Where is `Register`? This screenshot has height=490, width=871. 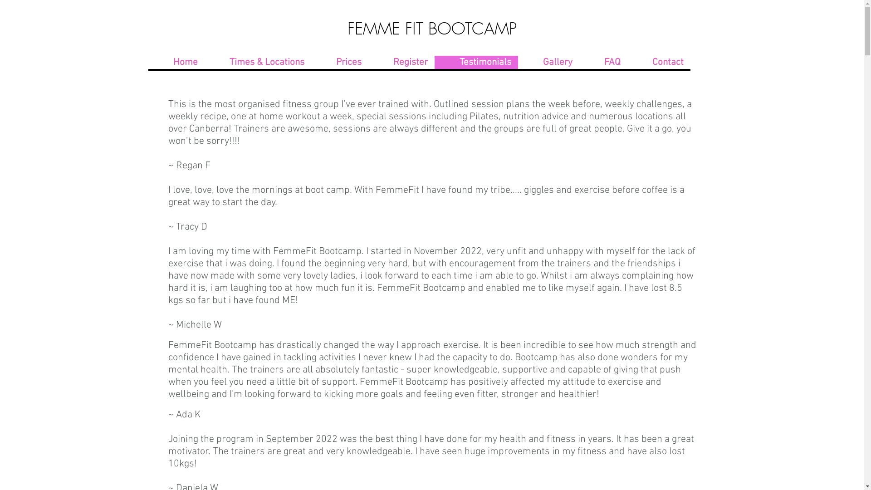 Register is located at coordinates (401, 63).